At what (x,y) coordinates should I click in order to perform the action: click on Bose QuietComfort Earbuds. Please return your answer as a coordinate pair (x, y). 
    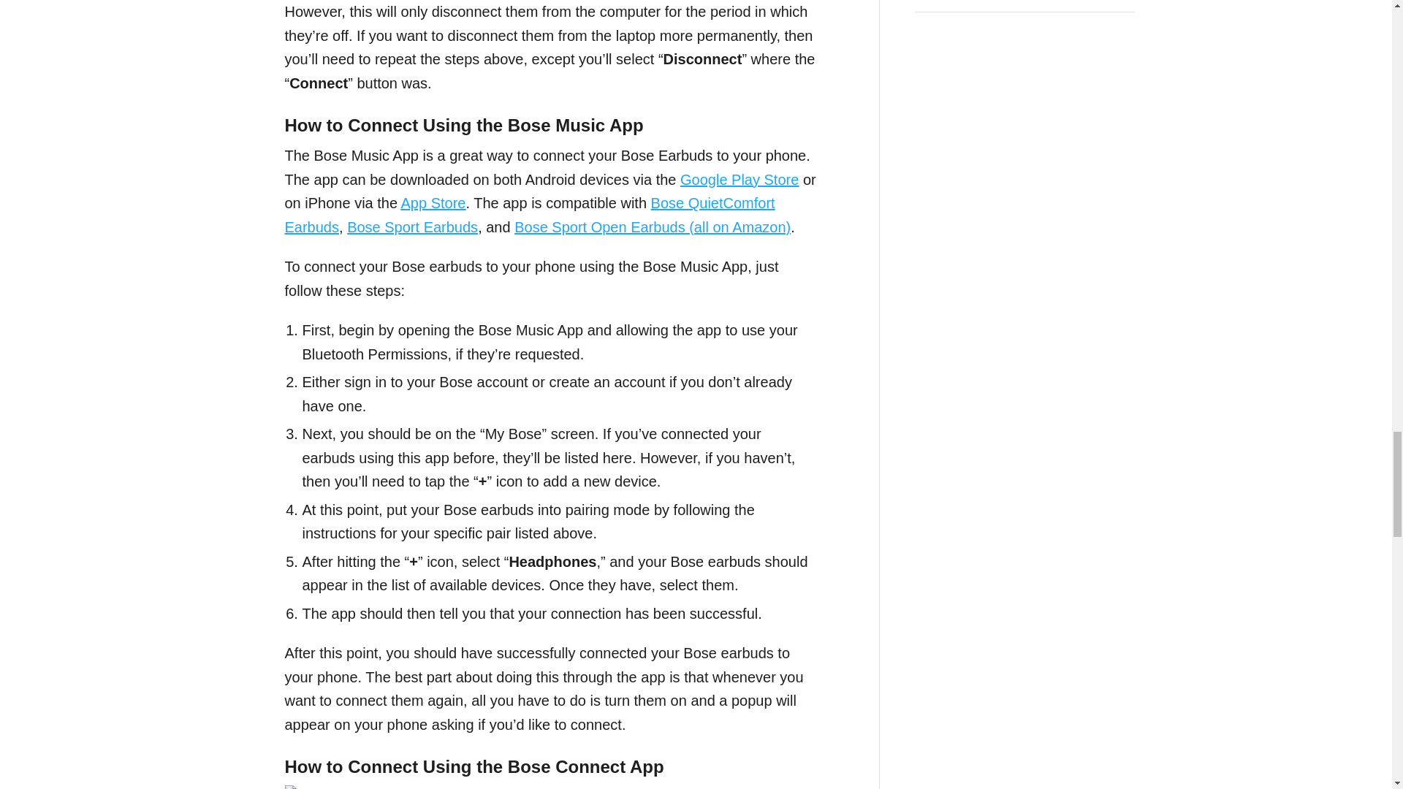
    Looking at the image, I should click on (530, 215).